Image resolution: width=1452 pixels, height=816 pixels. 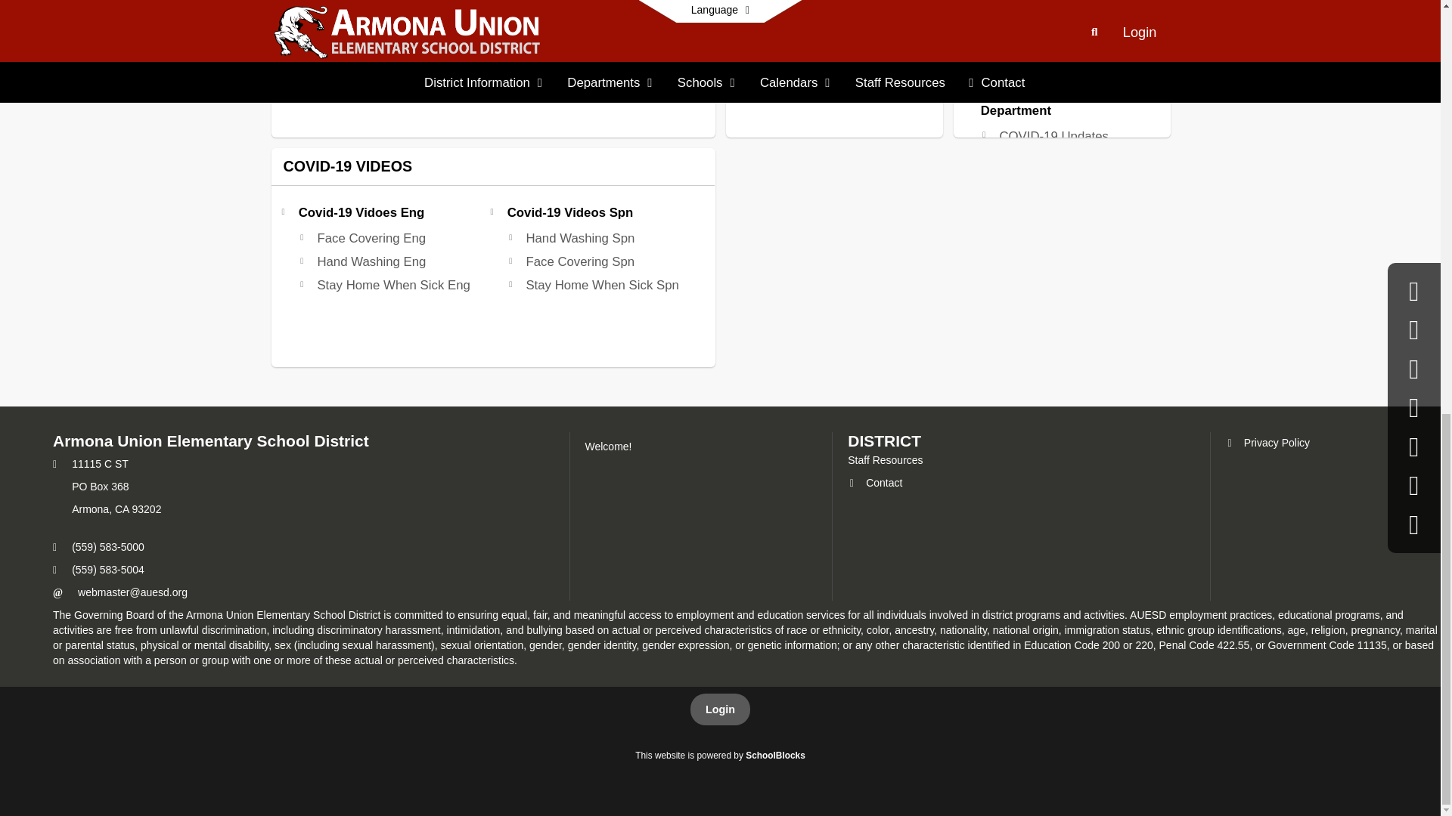 What do you see at coordinates (874, 482) in the screenshot?
I see `Contact` at bounding box center [874, 482].